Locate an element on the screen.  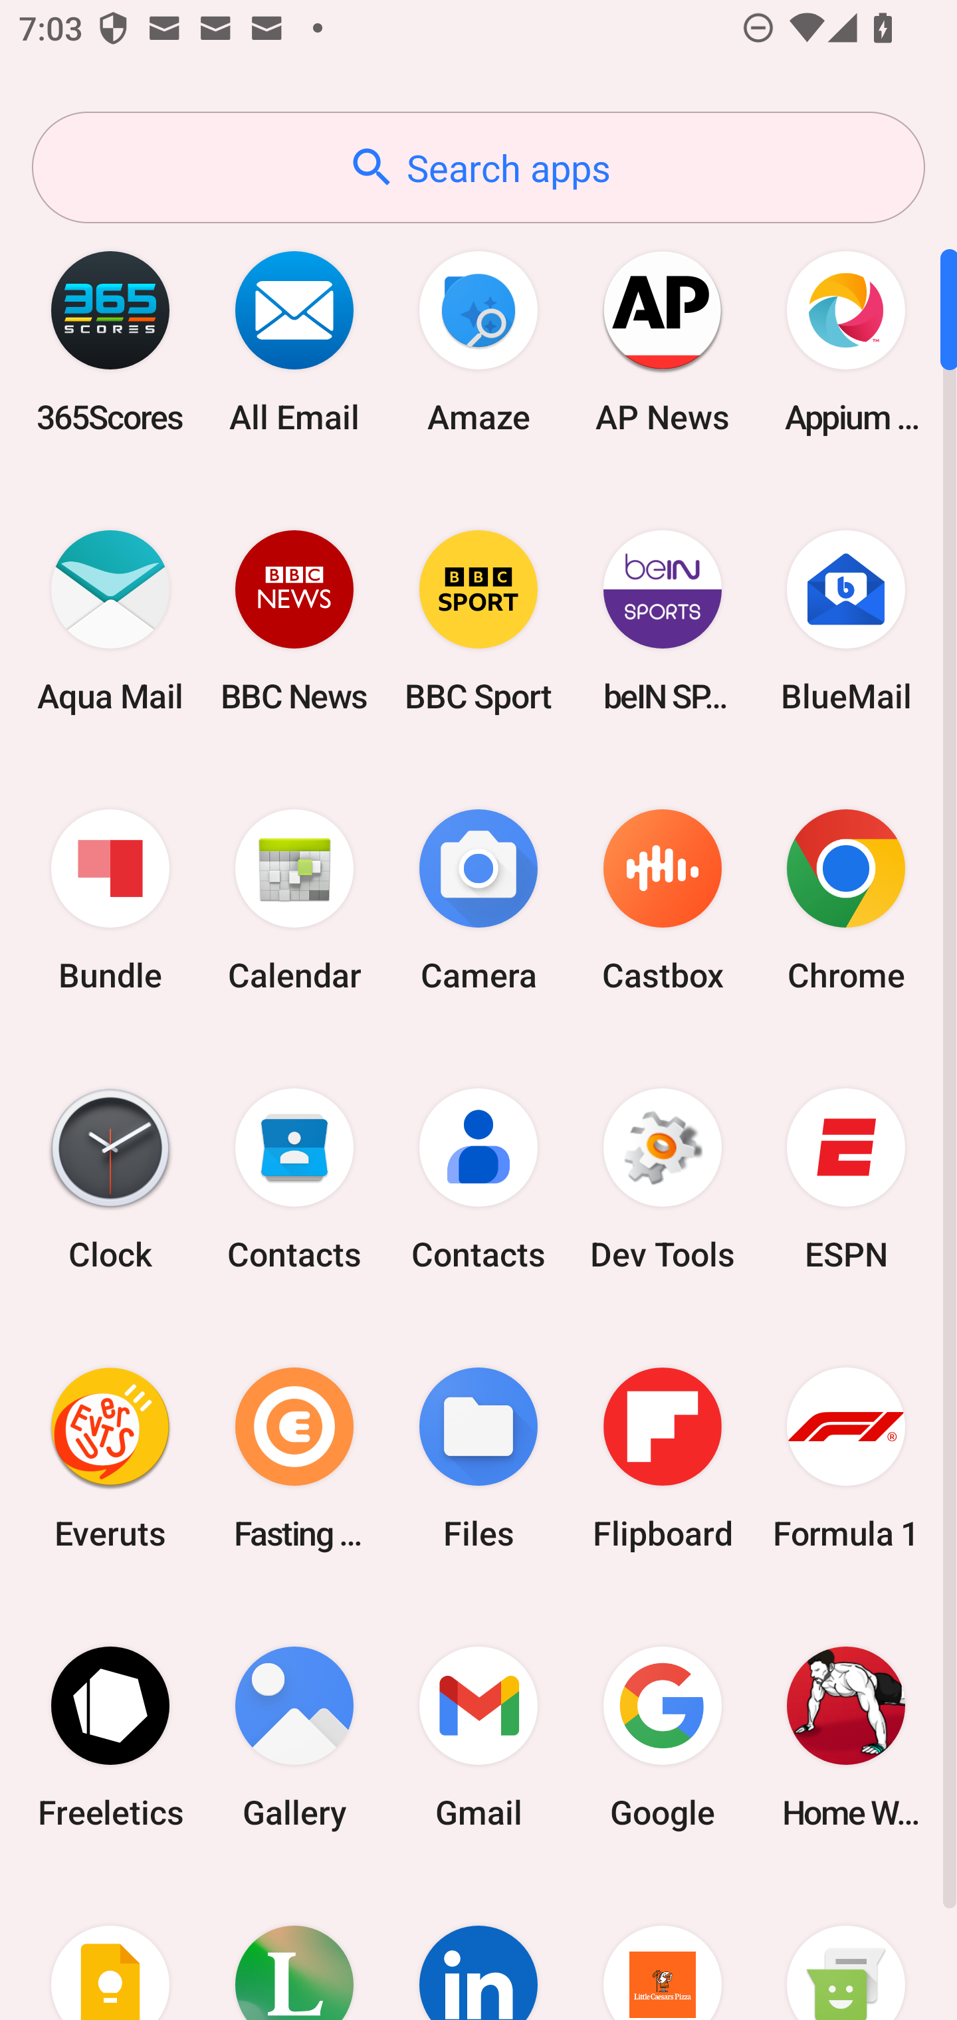
Everuts is located at coordinates (110, 1458).